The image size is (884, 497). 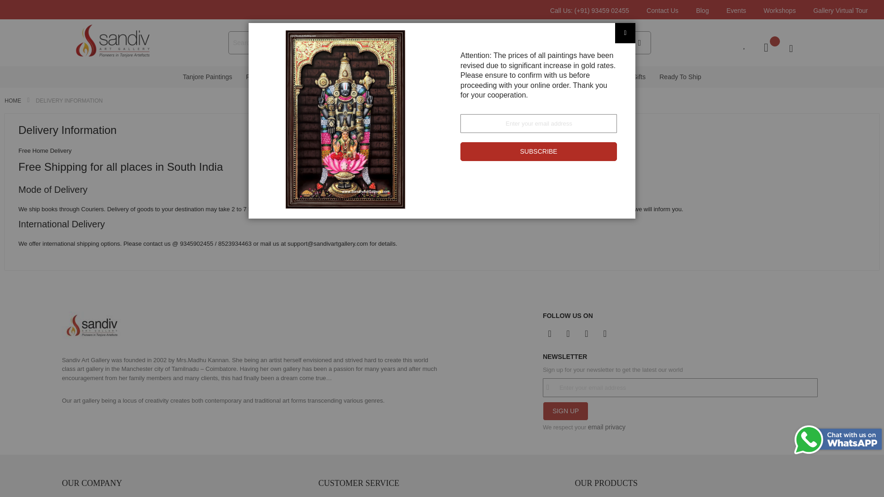 I want to click on SEARCH, so click(x=639, y=40).